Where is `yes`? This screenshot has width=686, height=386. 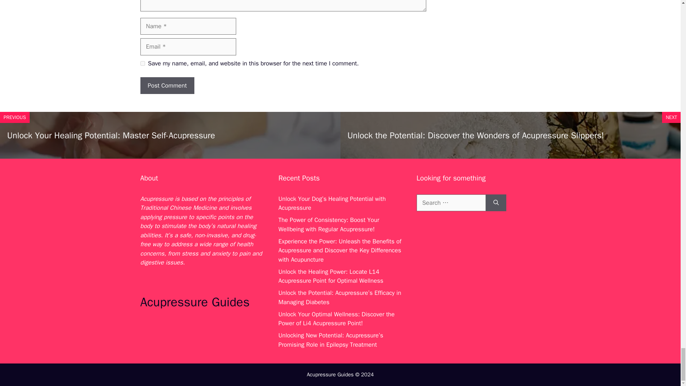
yes is located at coordinates (142, 63).